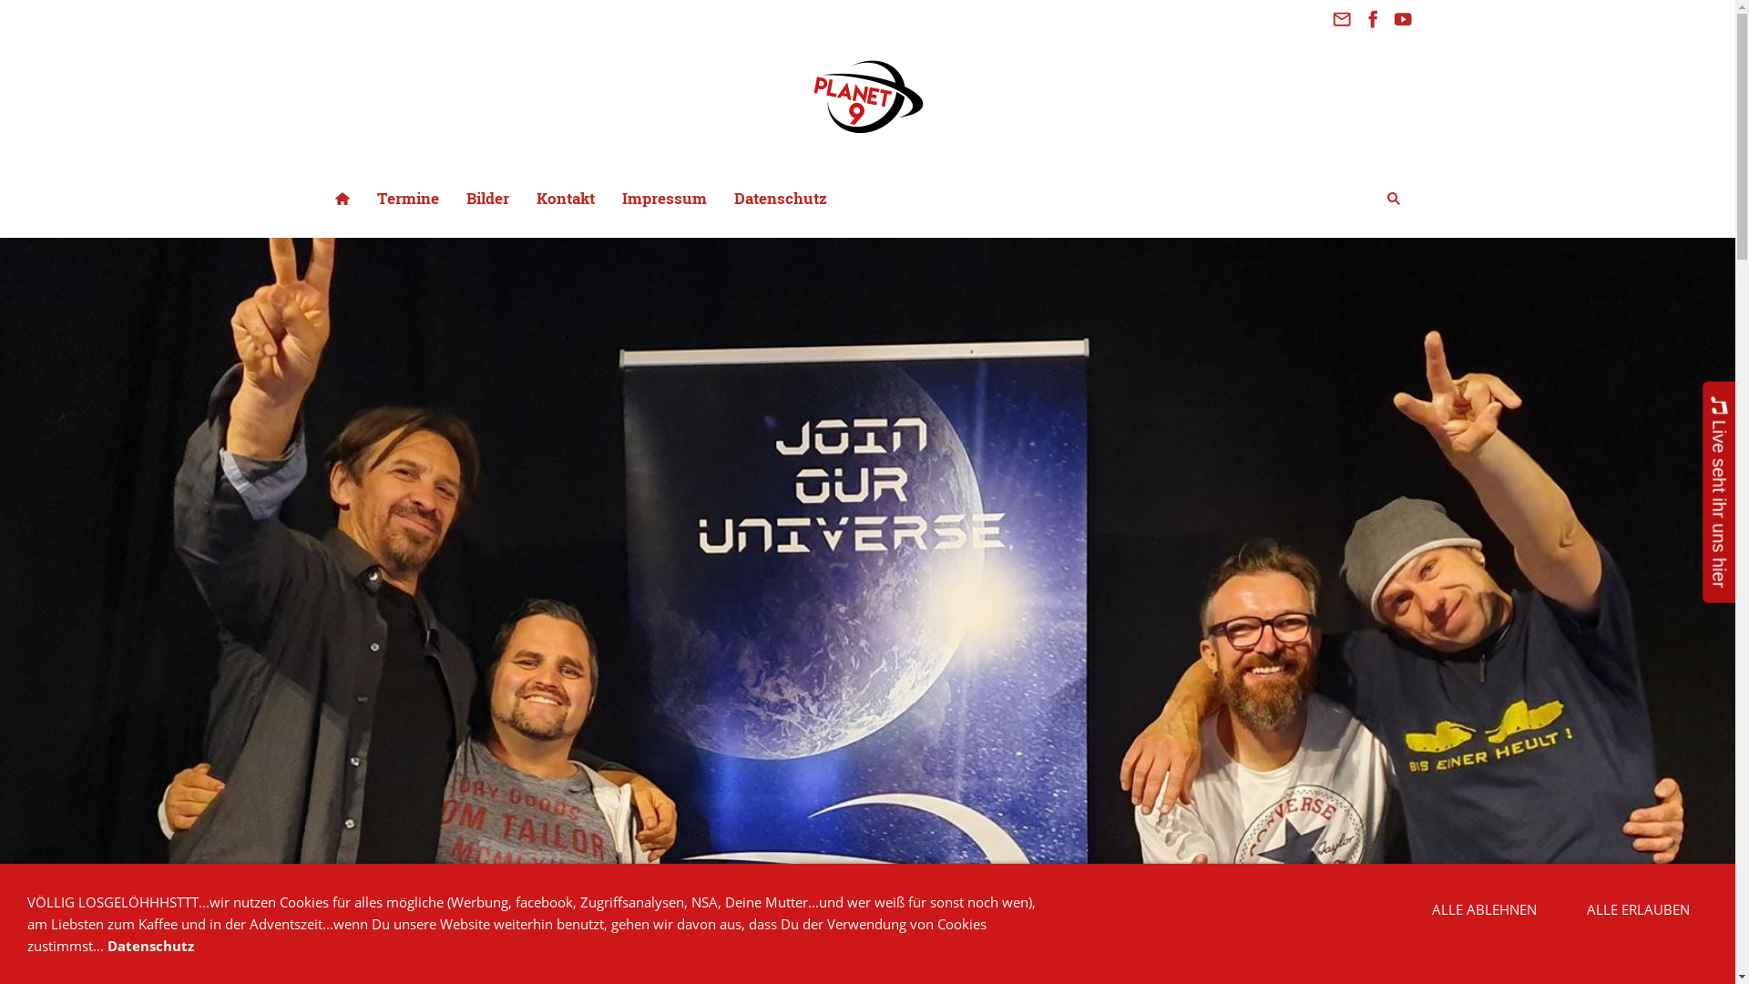 The width and height of the screenshot is (1749, 984). What do you see at coordinates (665, 199) in the screenshot?
I see `Impressum` at bounding box center [665, 199].